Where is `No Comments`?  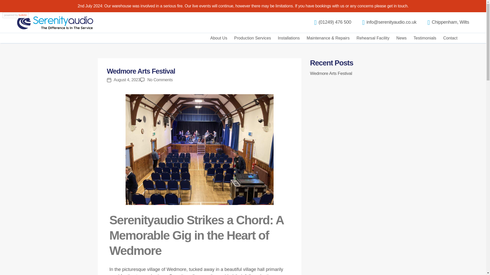 No Comments is located at coordinates (160, 79).